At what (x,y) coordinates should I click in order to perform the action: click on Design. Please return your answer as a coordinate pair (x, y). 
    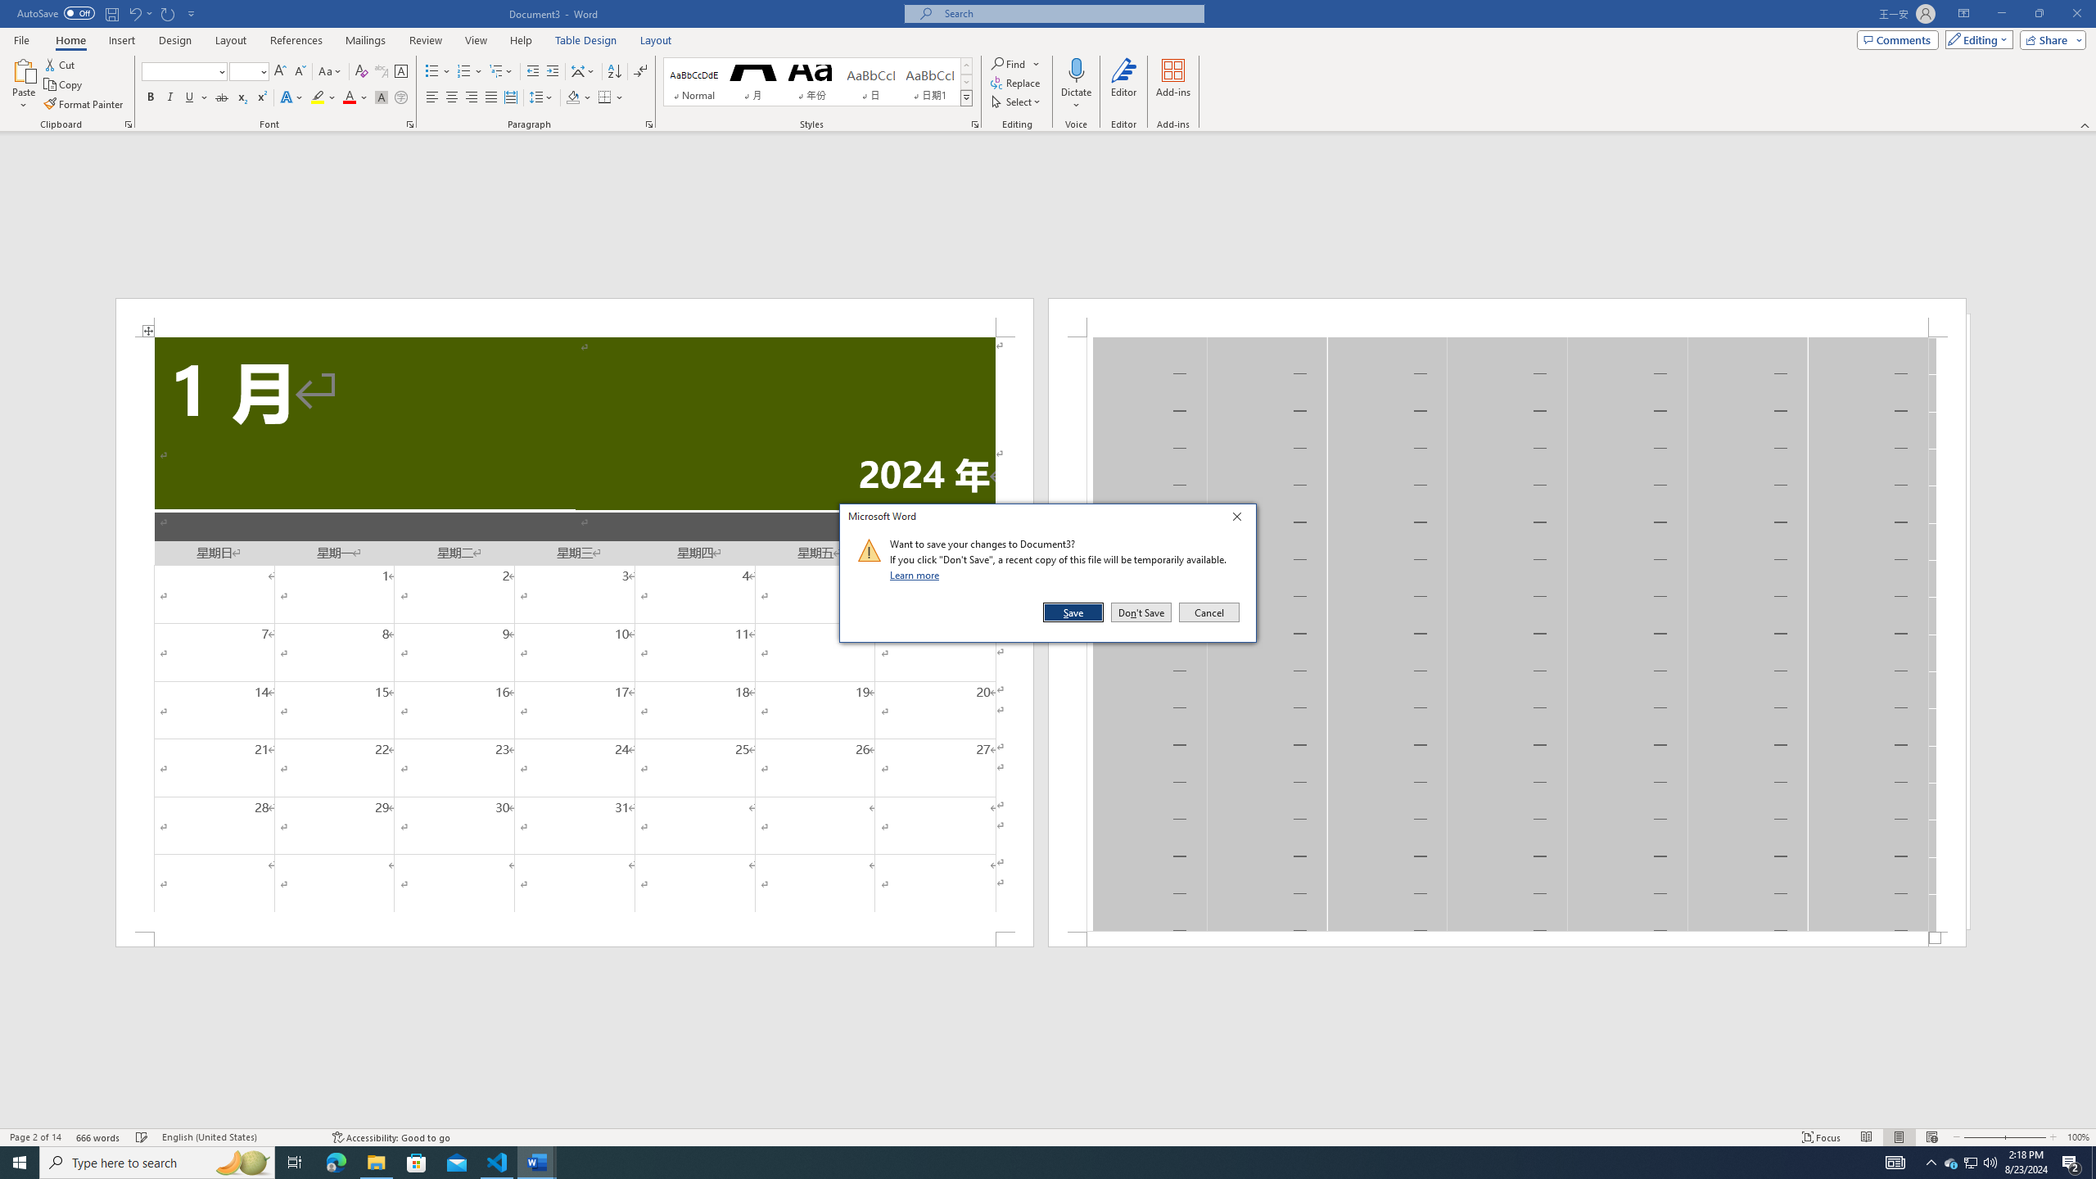
    Looking at the image, I should click on (175, 40).